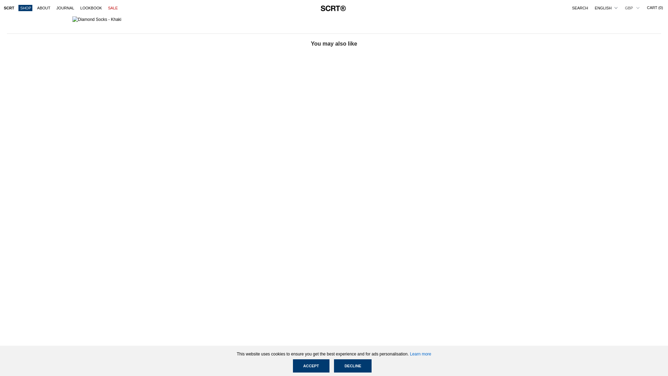  Describe the element at coordinates (580, 8) in the screenshot. I see `SEARCH` at that location.